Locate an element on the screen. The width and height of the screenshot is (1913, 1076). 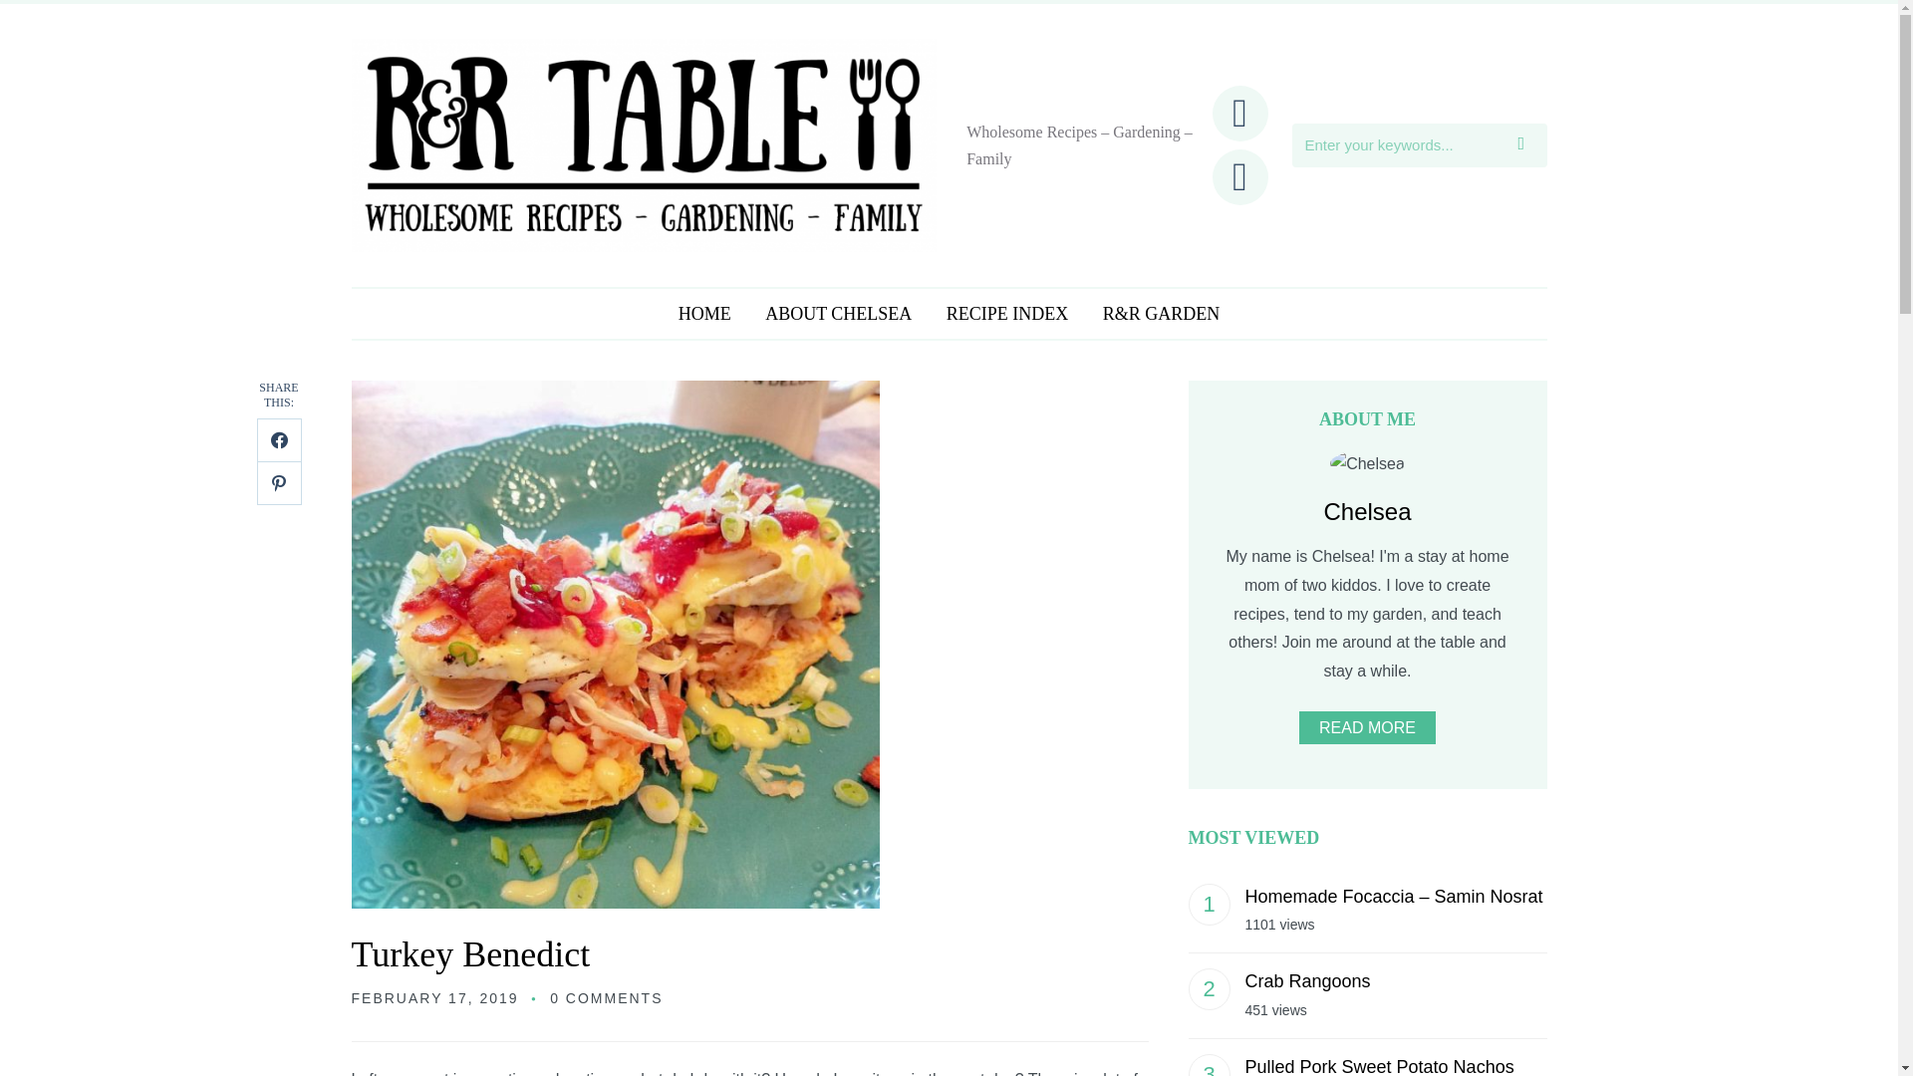
ABOUT CHELSEA is located at coordinates (837, 315).